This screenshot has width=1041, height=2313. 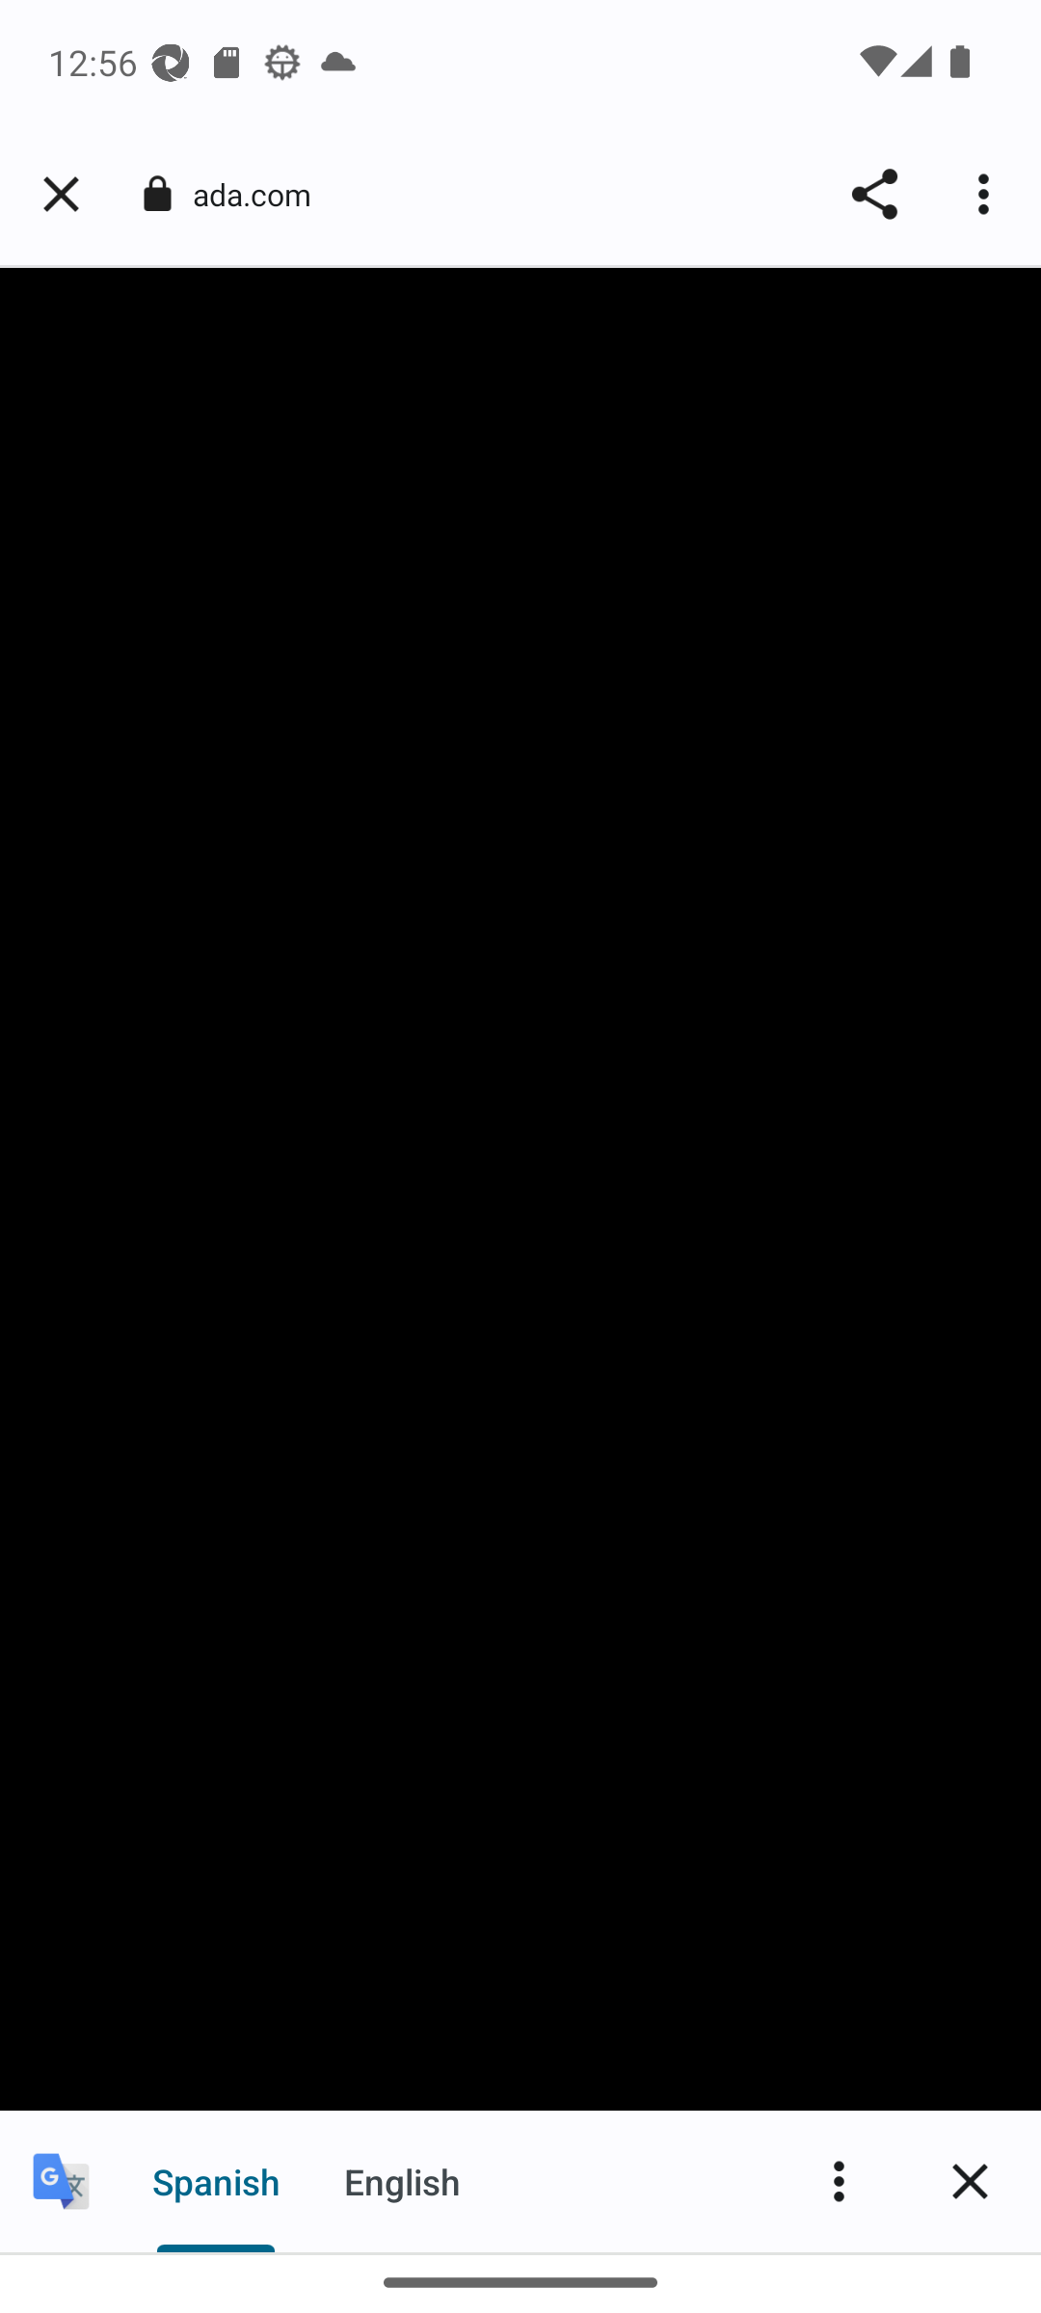 I want to click on More options, so click(x=839, y=2180).